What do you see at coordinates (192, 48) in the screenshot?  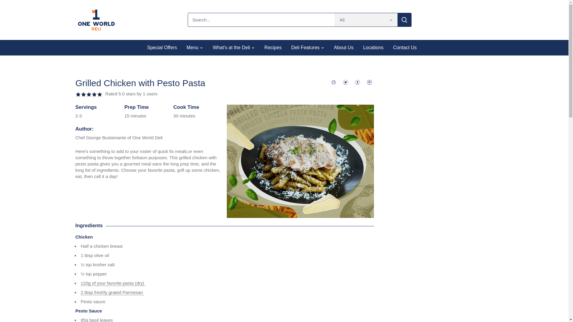 I see `Menu` at bounding box center [192, 48].